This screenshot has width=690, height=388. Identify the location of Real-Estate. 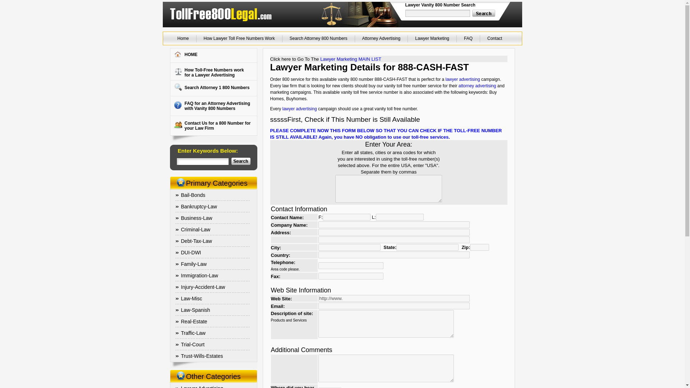
(211, 125).